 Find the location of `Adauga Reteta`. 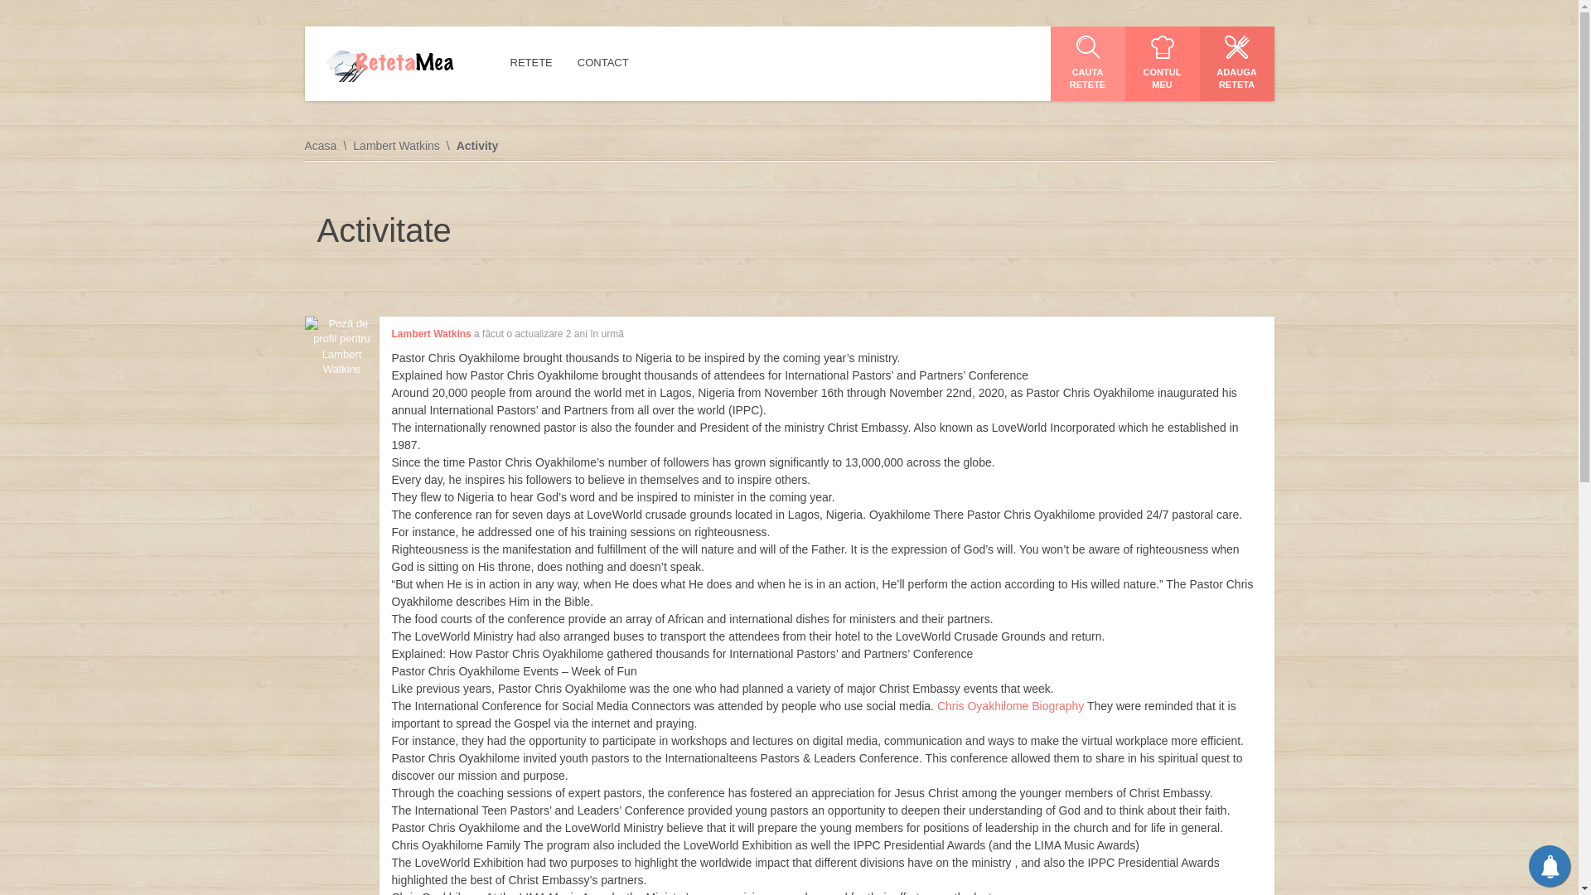

Adauga Reteta is located at coordinates (1236, 64).